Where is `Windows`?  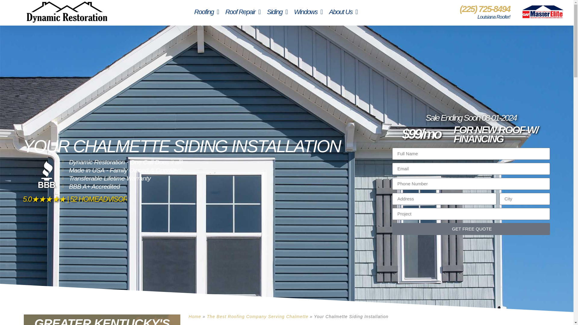 Windows is located at coordinates (308, 12).